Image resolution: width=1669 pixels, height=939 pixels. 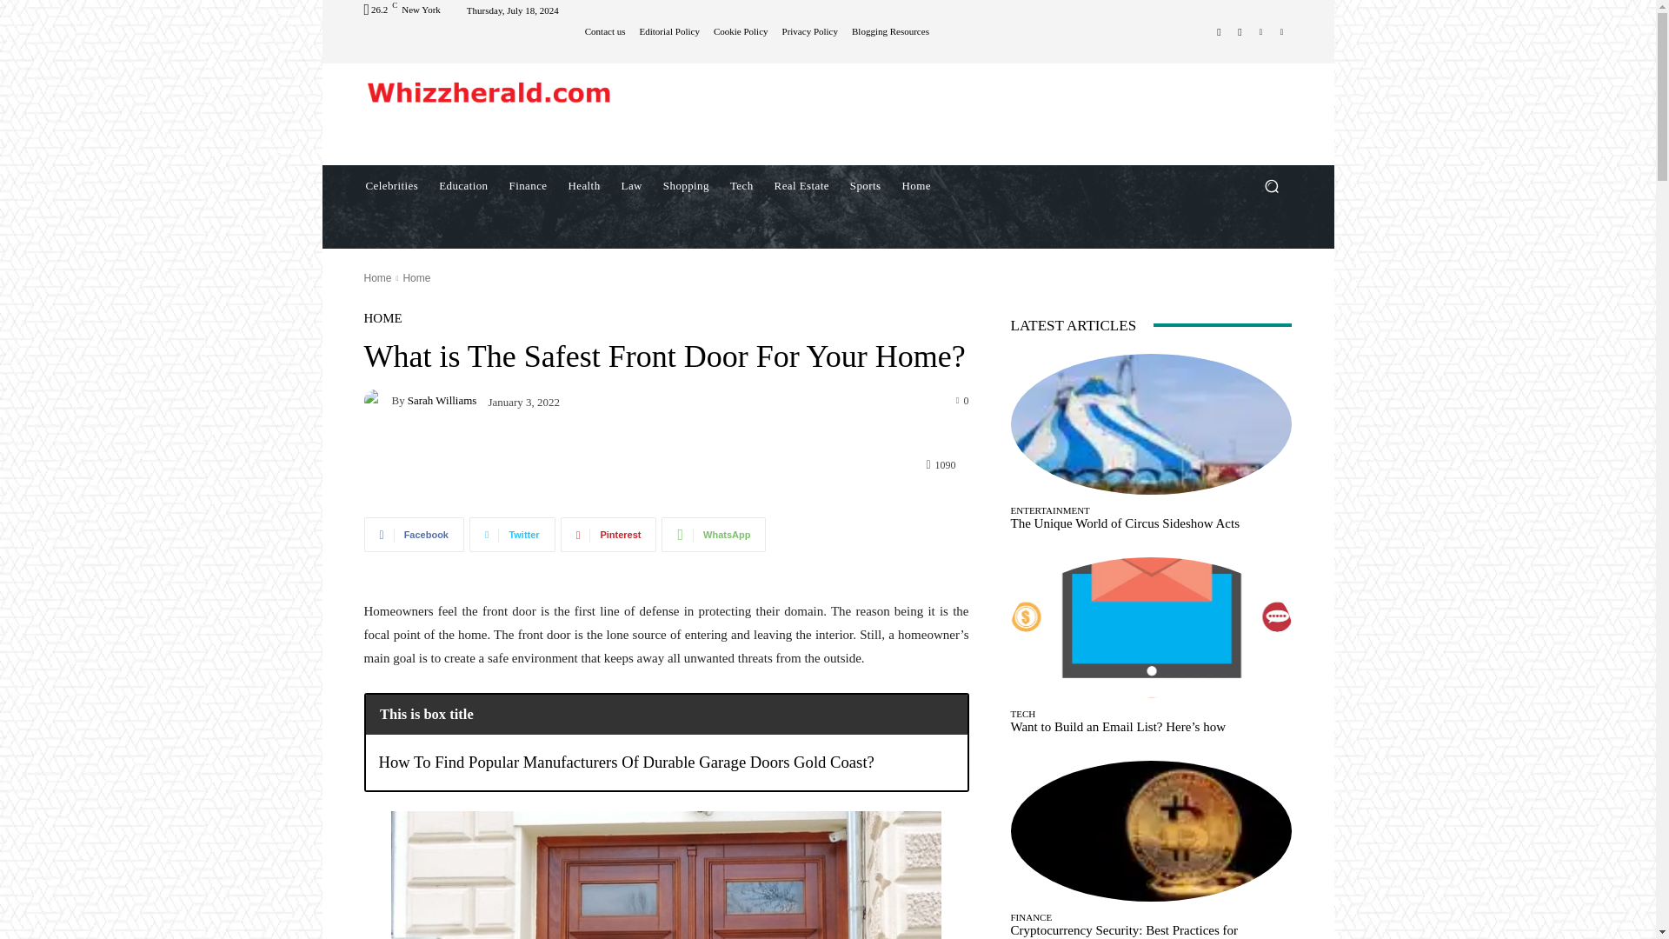 I want to click on Shopping, so click(x=685, y=186).